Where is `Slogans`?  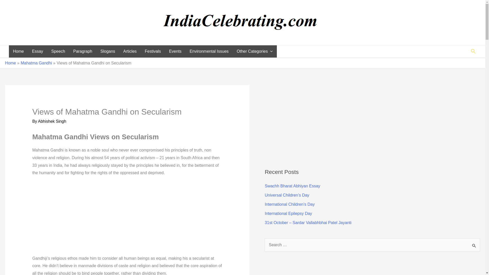
Slogans is located at coordinates (108, 51).